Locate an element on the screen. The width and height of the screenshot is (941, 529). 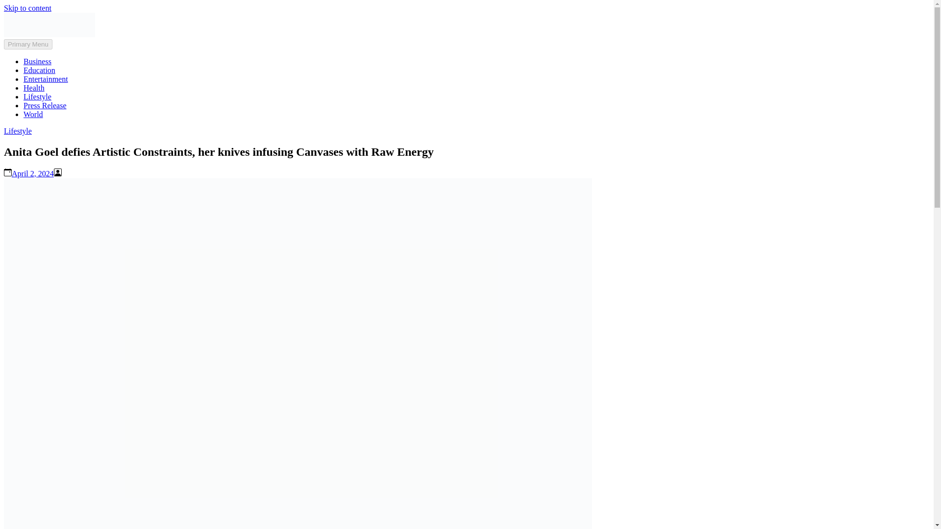
Business is located at coordinates (37, 61).